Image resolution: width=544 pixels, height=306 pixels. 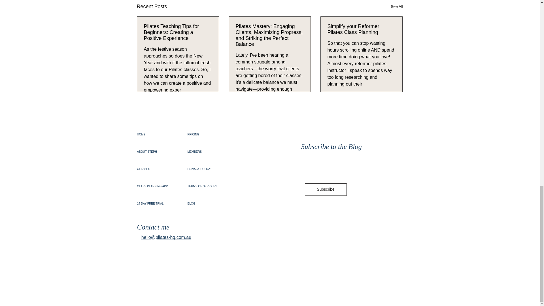 What do you see at coordinates (157, 169) in the screenshot?
I see `CLASSES` at bounding box center [157, 169].